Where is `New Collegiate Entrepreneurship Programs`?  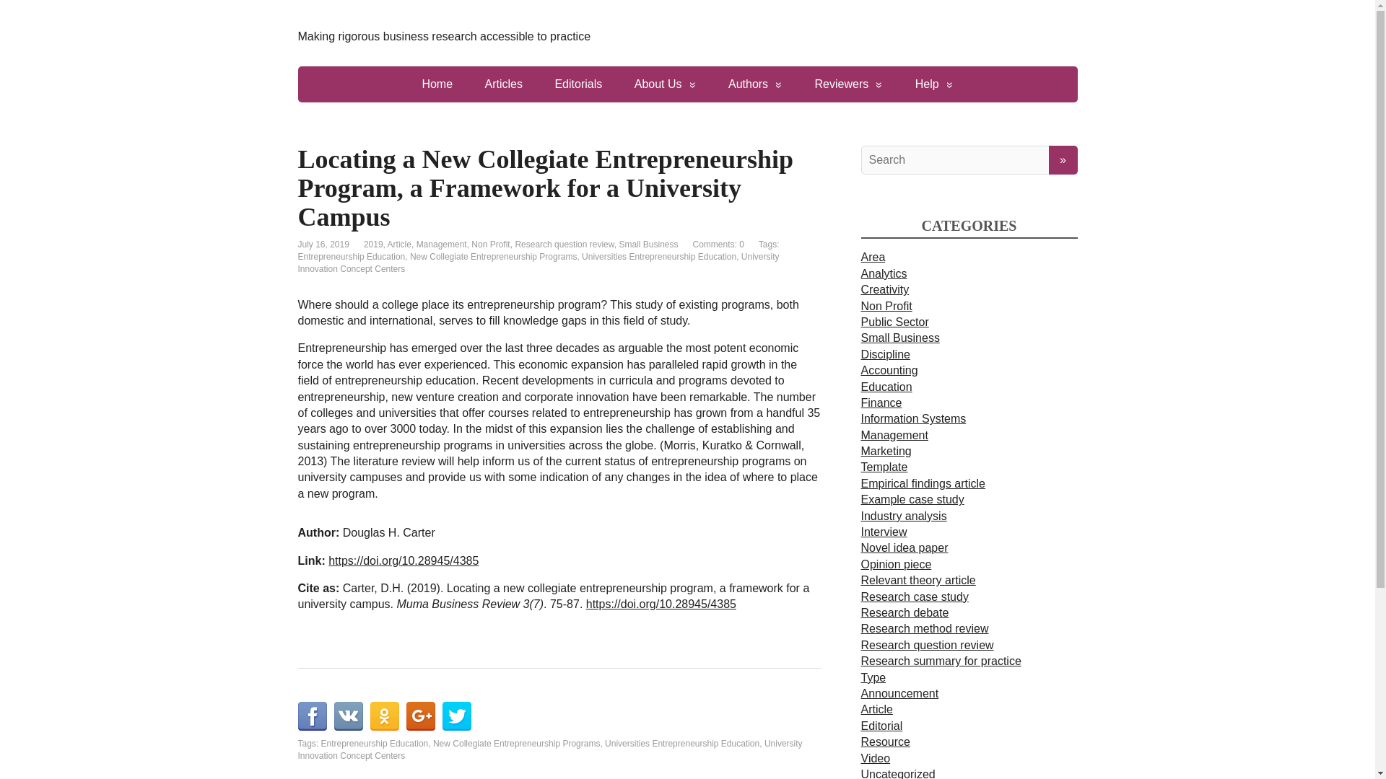
New Collegiate Entrepreneurship Programs is located at coordinates (516, 743).